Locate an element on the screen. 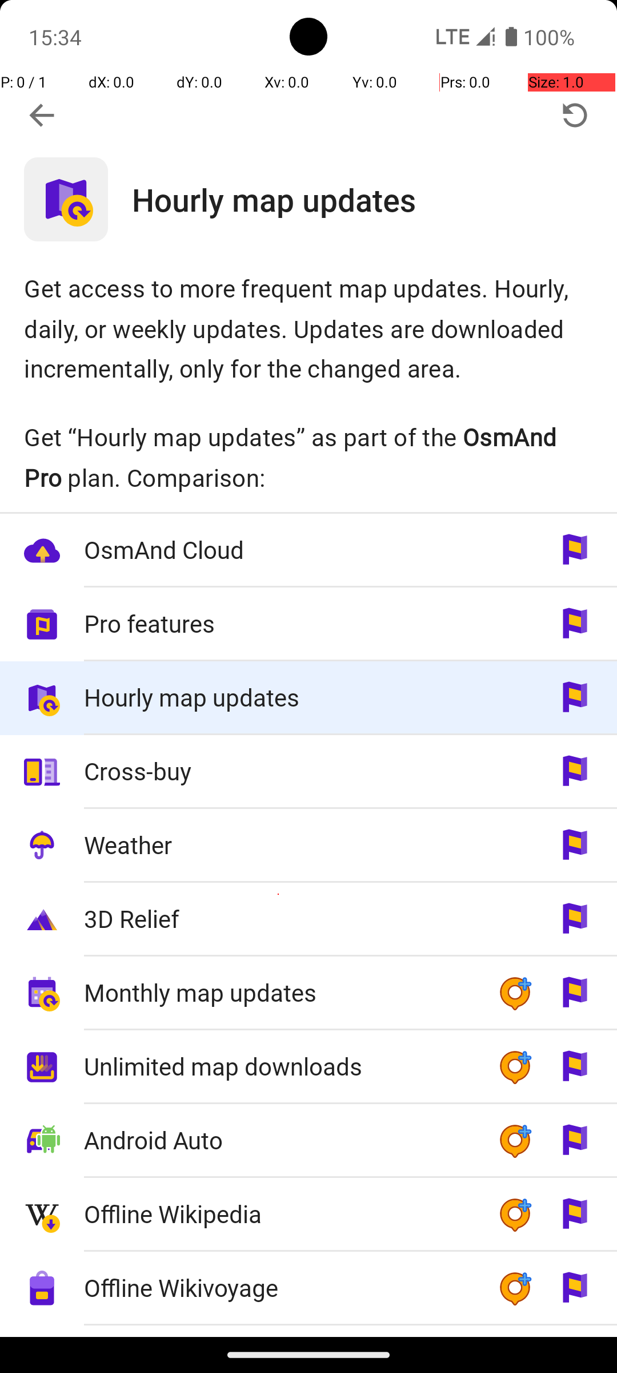 The height and width of the screenshot is (1373, 617). Cross-buy is located at coordinates (279, 771).